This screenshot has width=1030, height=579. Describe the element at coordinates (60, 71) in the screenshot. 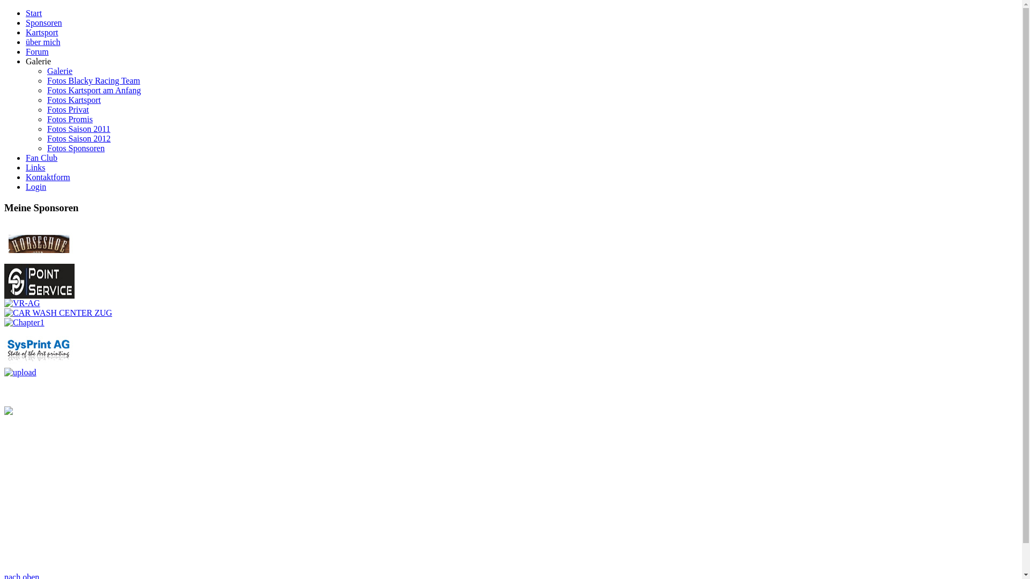

I see `Galerie` at that location.